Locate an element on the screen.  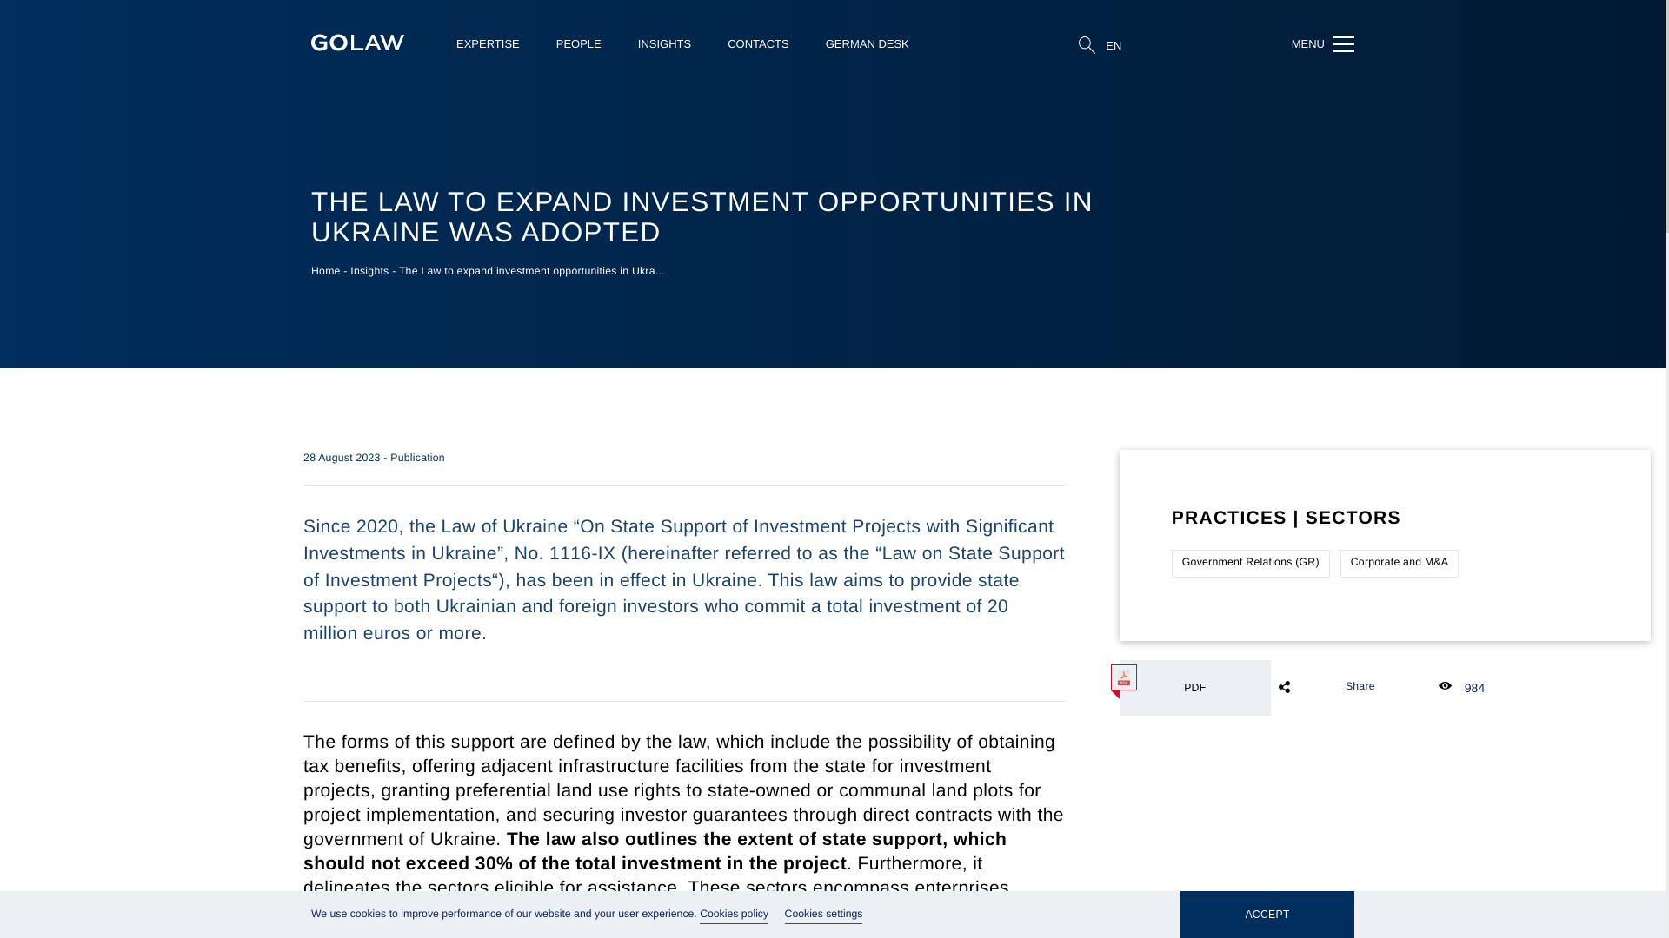
Home is located at coordinates (325, 270).